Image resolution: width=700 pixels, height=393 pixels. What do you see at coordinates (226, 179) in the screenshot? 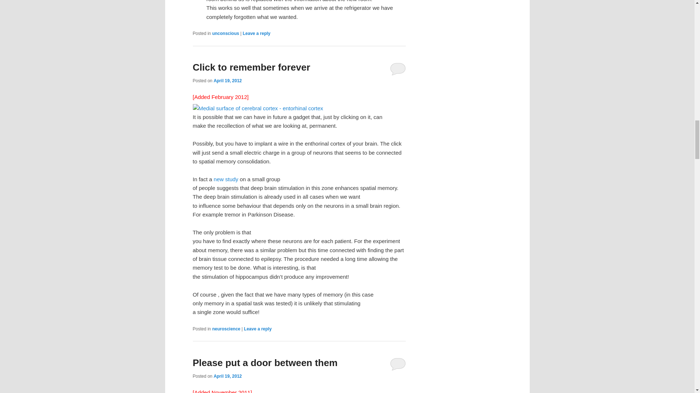
I see `new study` at bounding box center [226, 179].